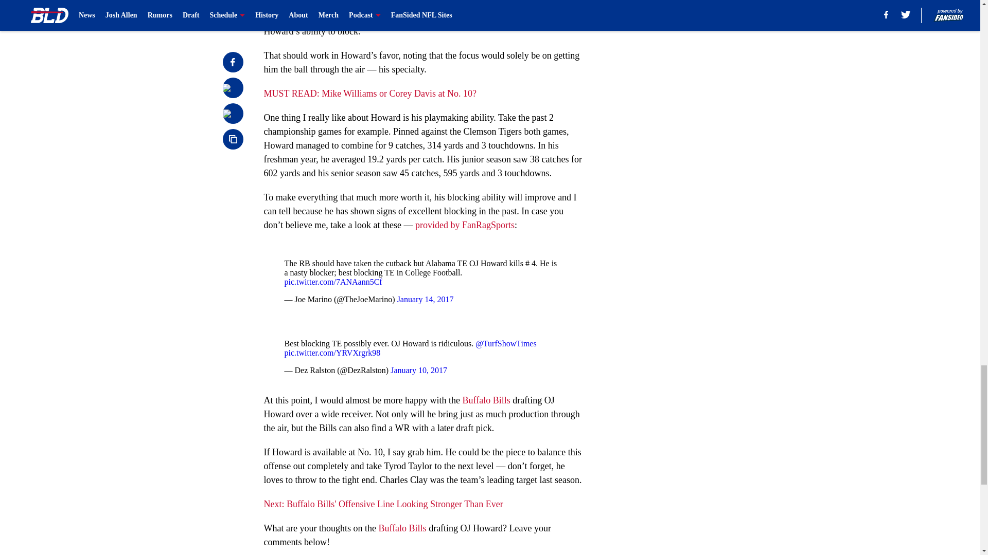  I want to click on provided by FanRagSports, so click(465, 225).